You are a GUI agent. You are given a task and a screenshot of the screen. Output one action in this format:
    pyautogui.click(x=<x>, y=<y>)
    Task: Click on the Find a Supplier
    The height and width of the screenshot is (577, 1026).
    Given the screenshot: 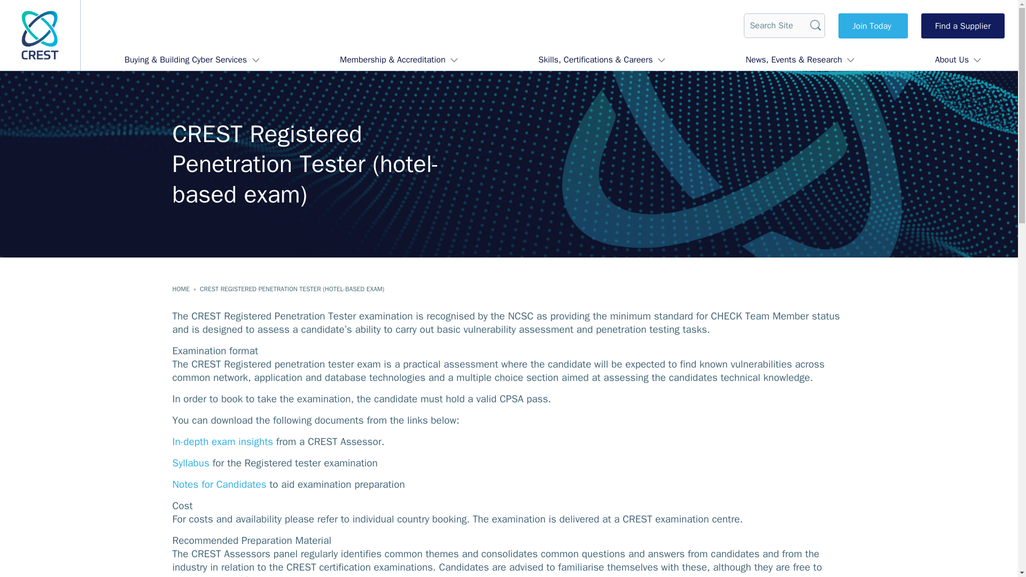 What is the action you would take?
    pyautogui.click(x=963, y=25)
    